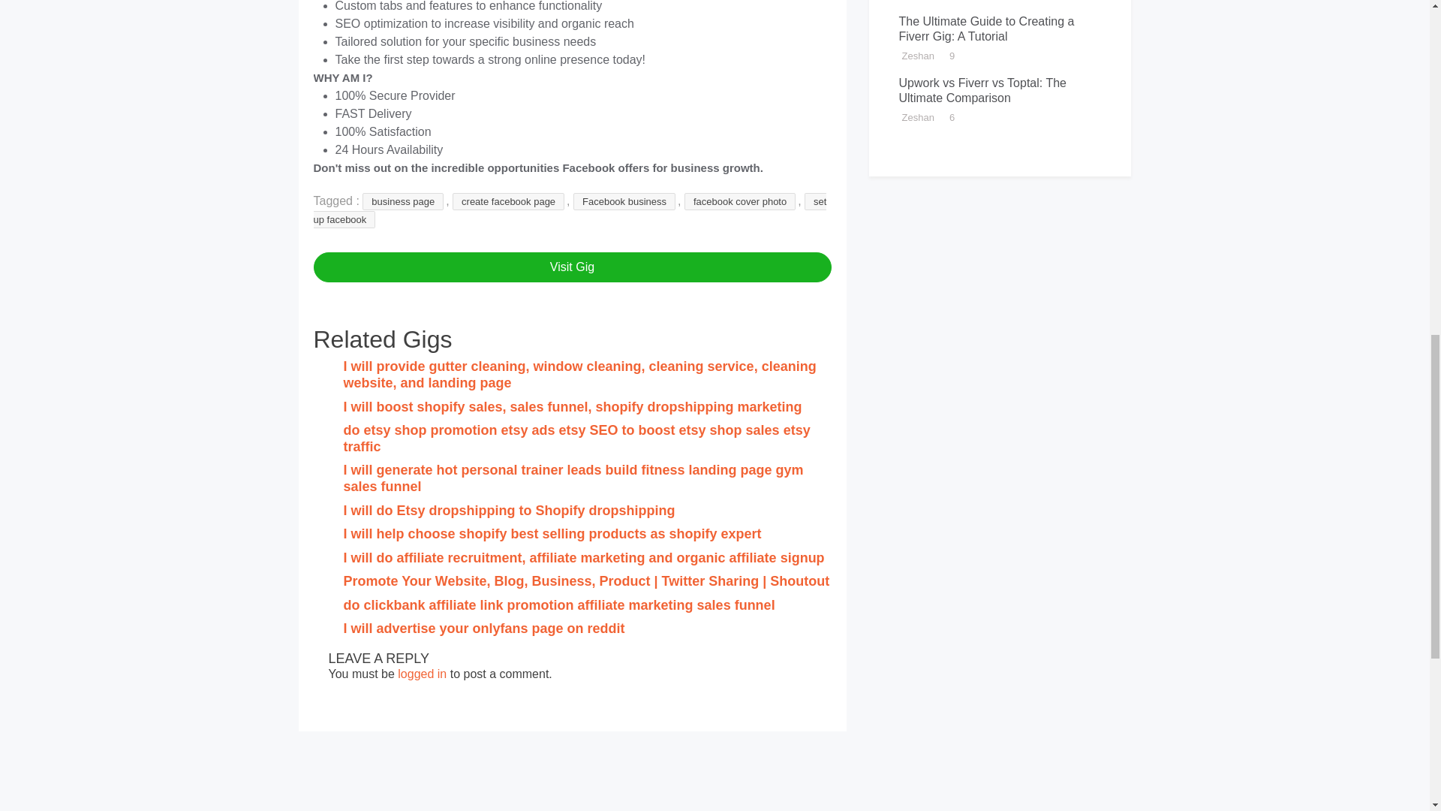  Describe the element at coordinates (510, 511) in the screenshot. I see `I will do Etsy dropshipping to Shopify dropshipping` at that location.